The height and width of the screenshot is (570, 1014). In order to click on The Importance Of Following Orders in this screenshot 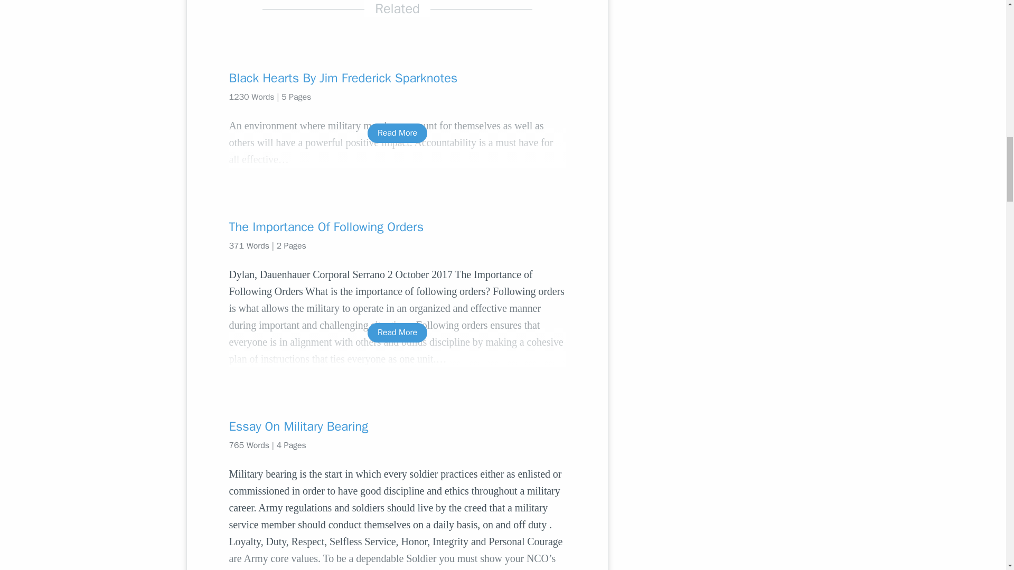, I will do `click(397, 227)`.